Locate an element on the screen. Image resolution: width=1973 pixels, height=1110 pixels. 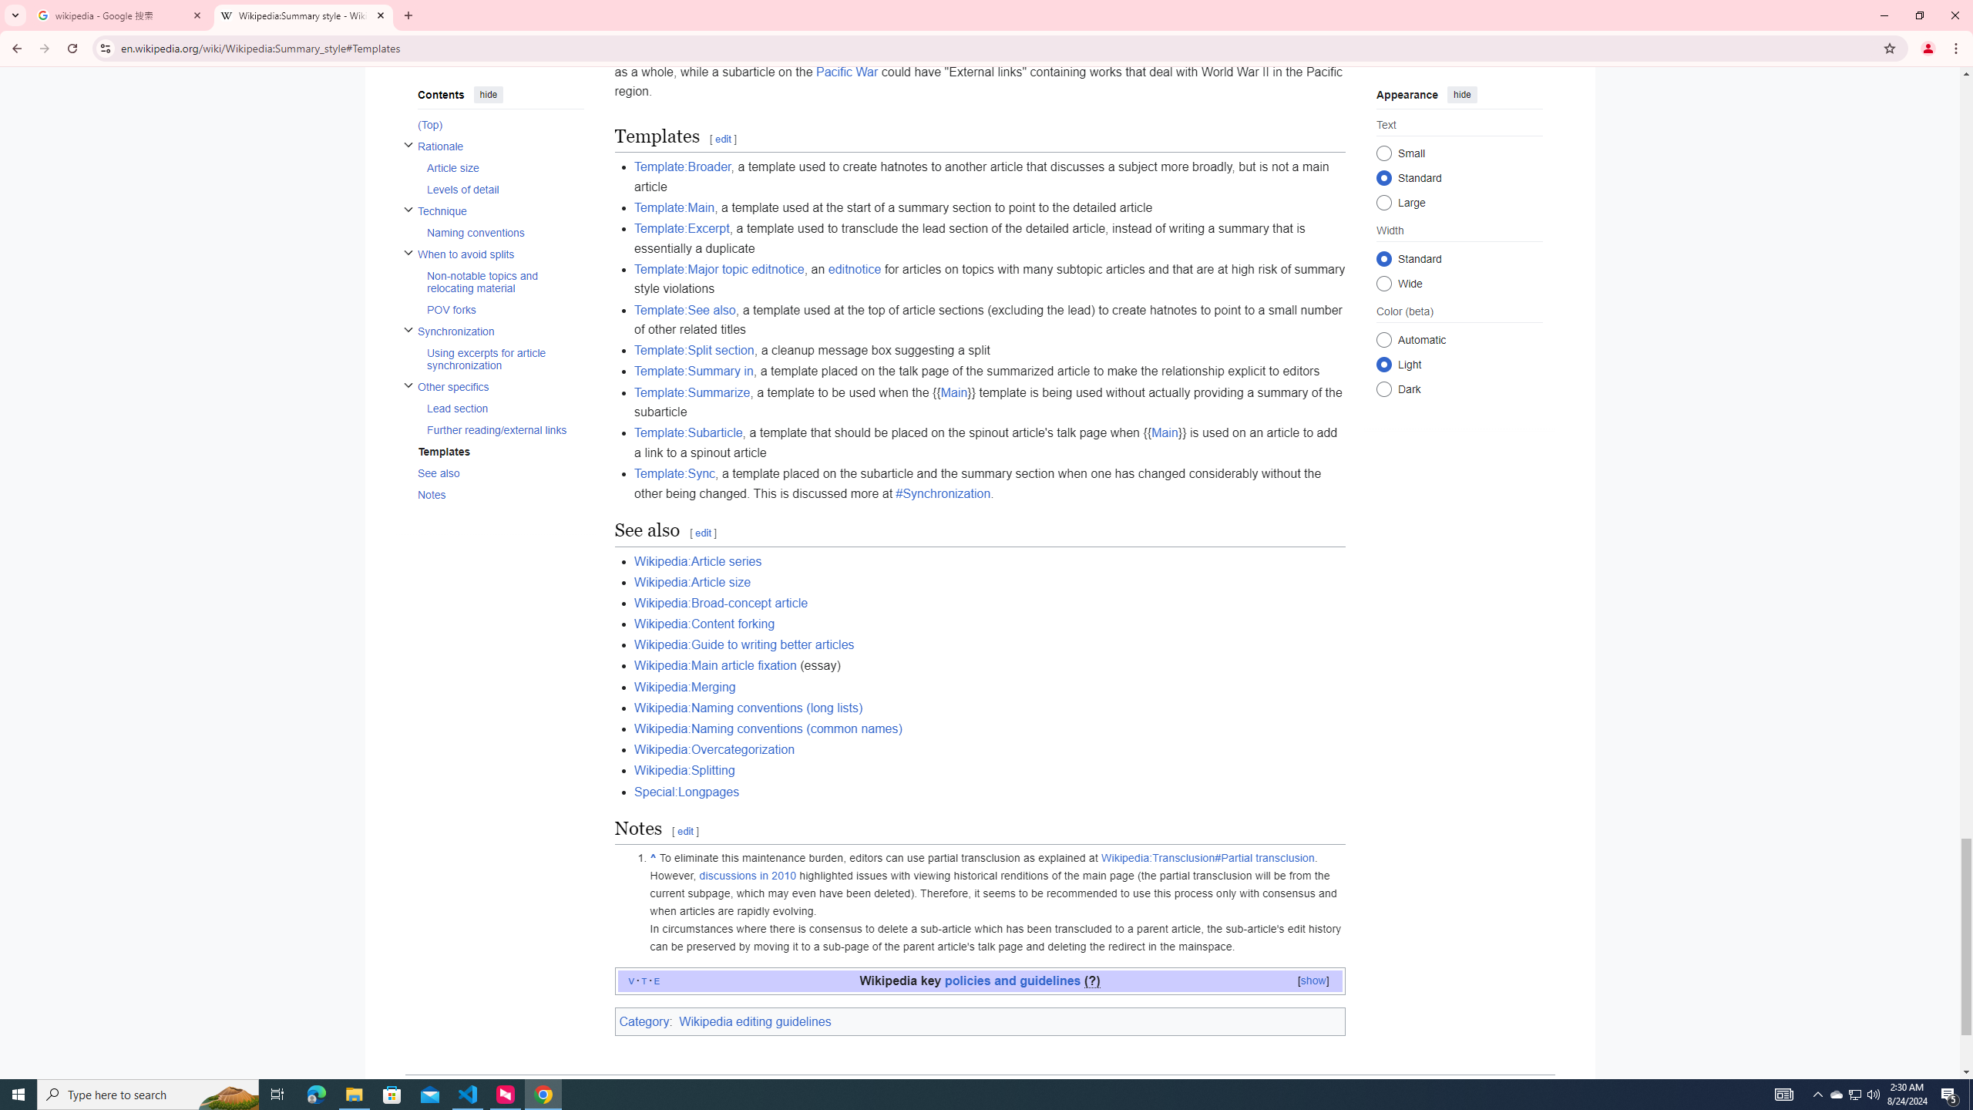
AutomationID: toc-When_to_avoid_splits is located at coordinates (496, 282).